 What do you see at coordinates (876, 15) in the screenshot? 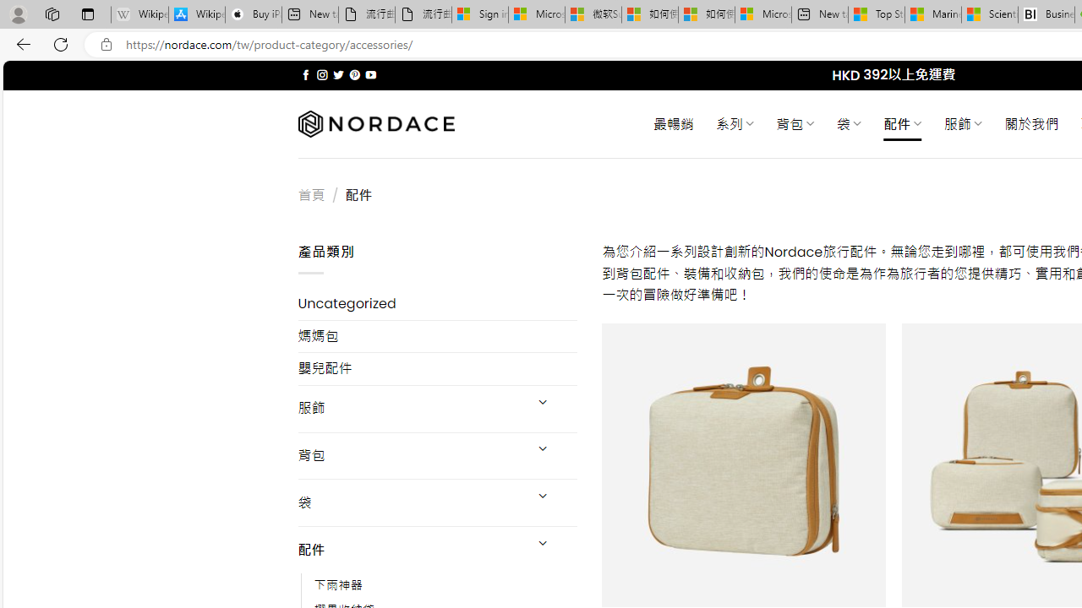
I see `Top Stories - MSN` at bounding box center [876, 15].